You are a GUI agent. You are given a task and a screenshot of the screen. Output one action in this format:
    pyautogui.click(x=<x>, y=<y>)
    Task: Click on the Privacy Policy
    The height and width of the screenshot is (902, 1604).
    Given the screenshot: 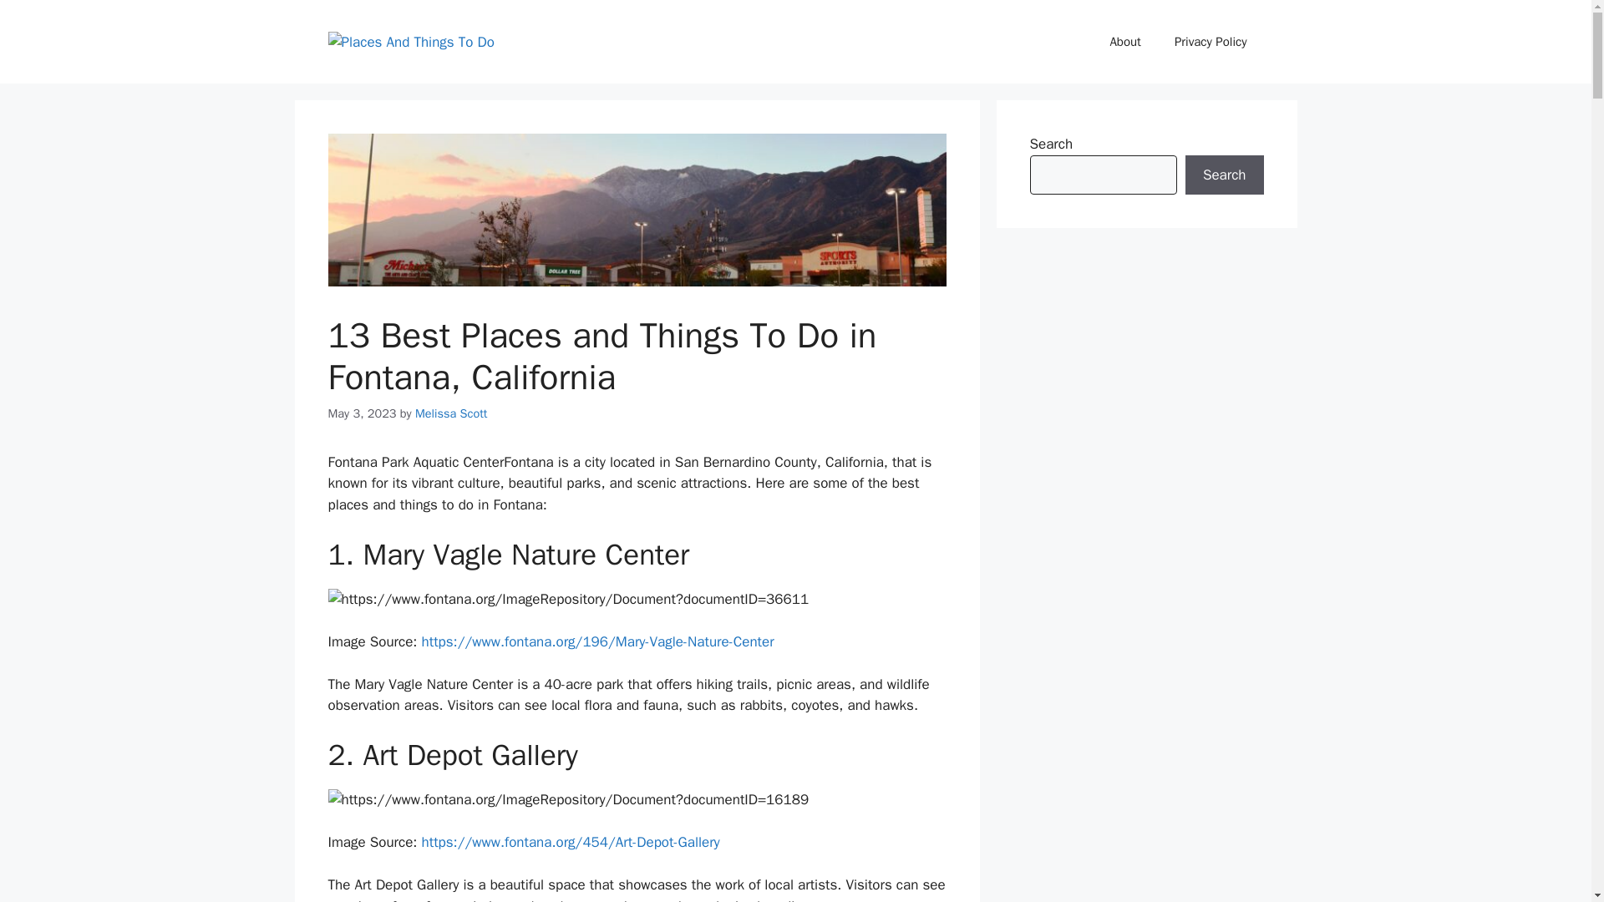 What is the action you would take?
    pyautogui.click(x=1211, y=42)
    